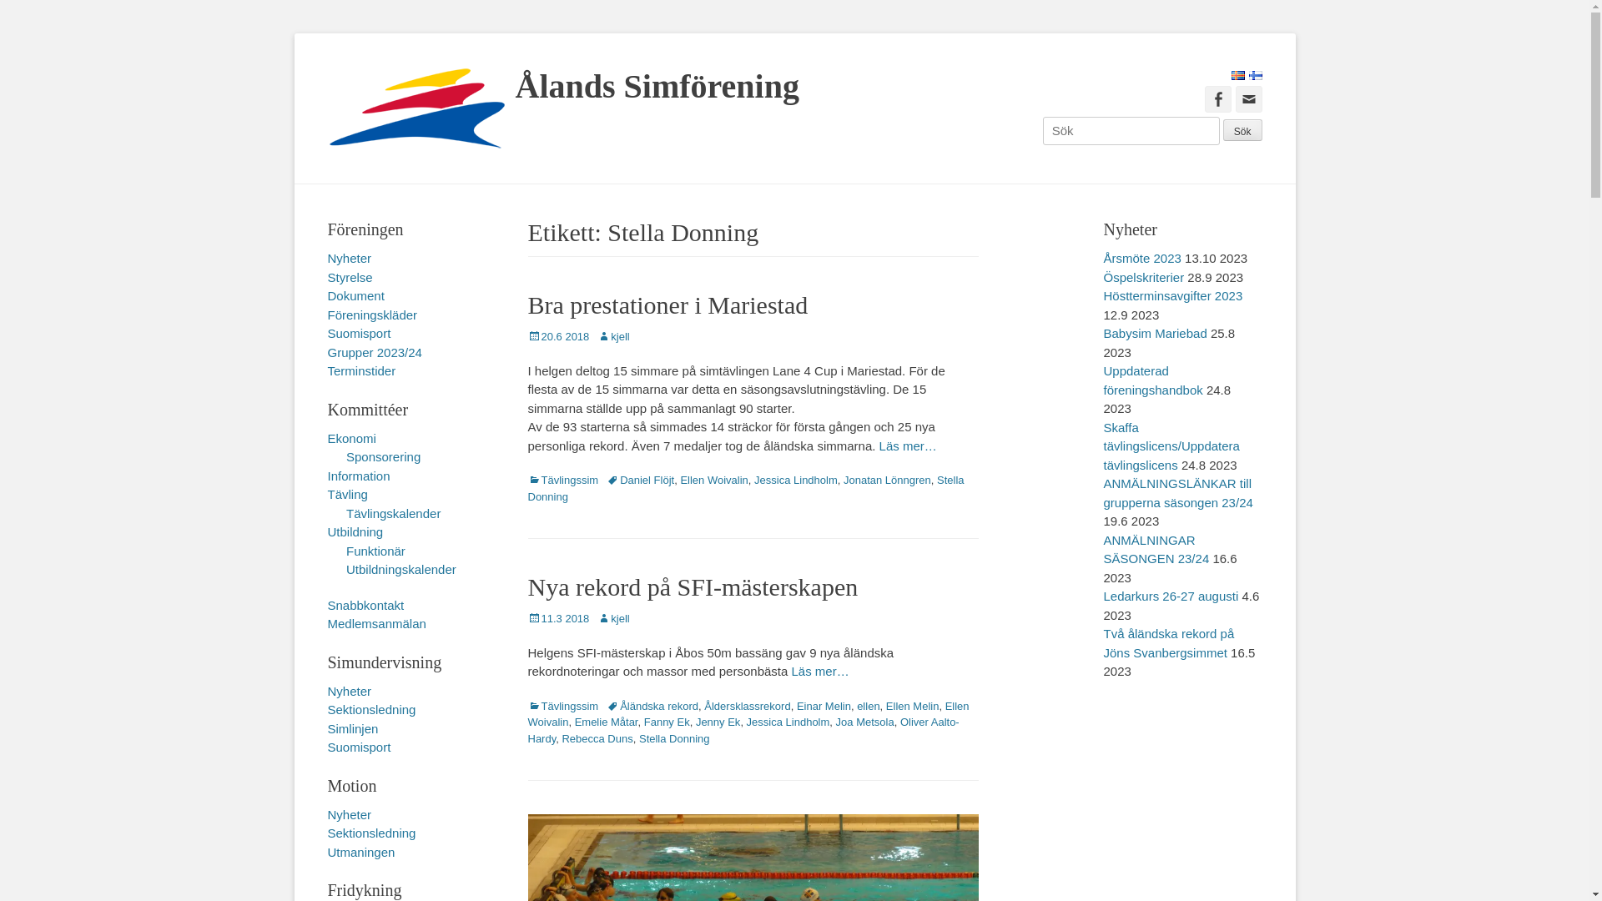 The width and height of the screenshot is (1602, 901). What do you see at coordinates (674, 739) in the screenshot?
I see `Stella Donning` at bounding box center [674, 739].